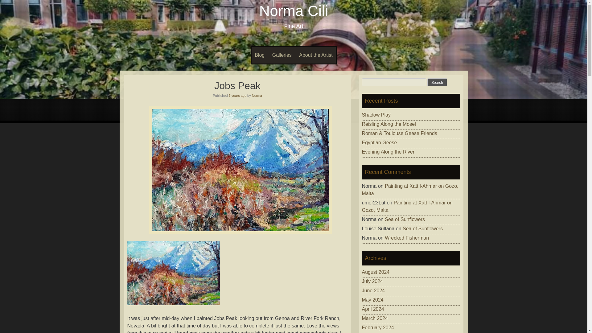 The height and width of the screenshot is (333, 592). I want to click on Evening Along the River, so click(388, 152).